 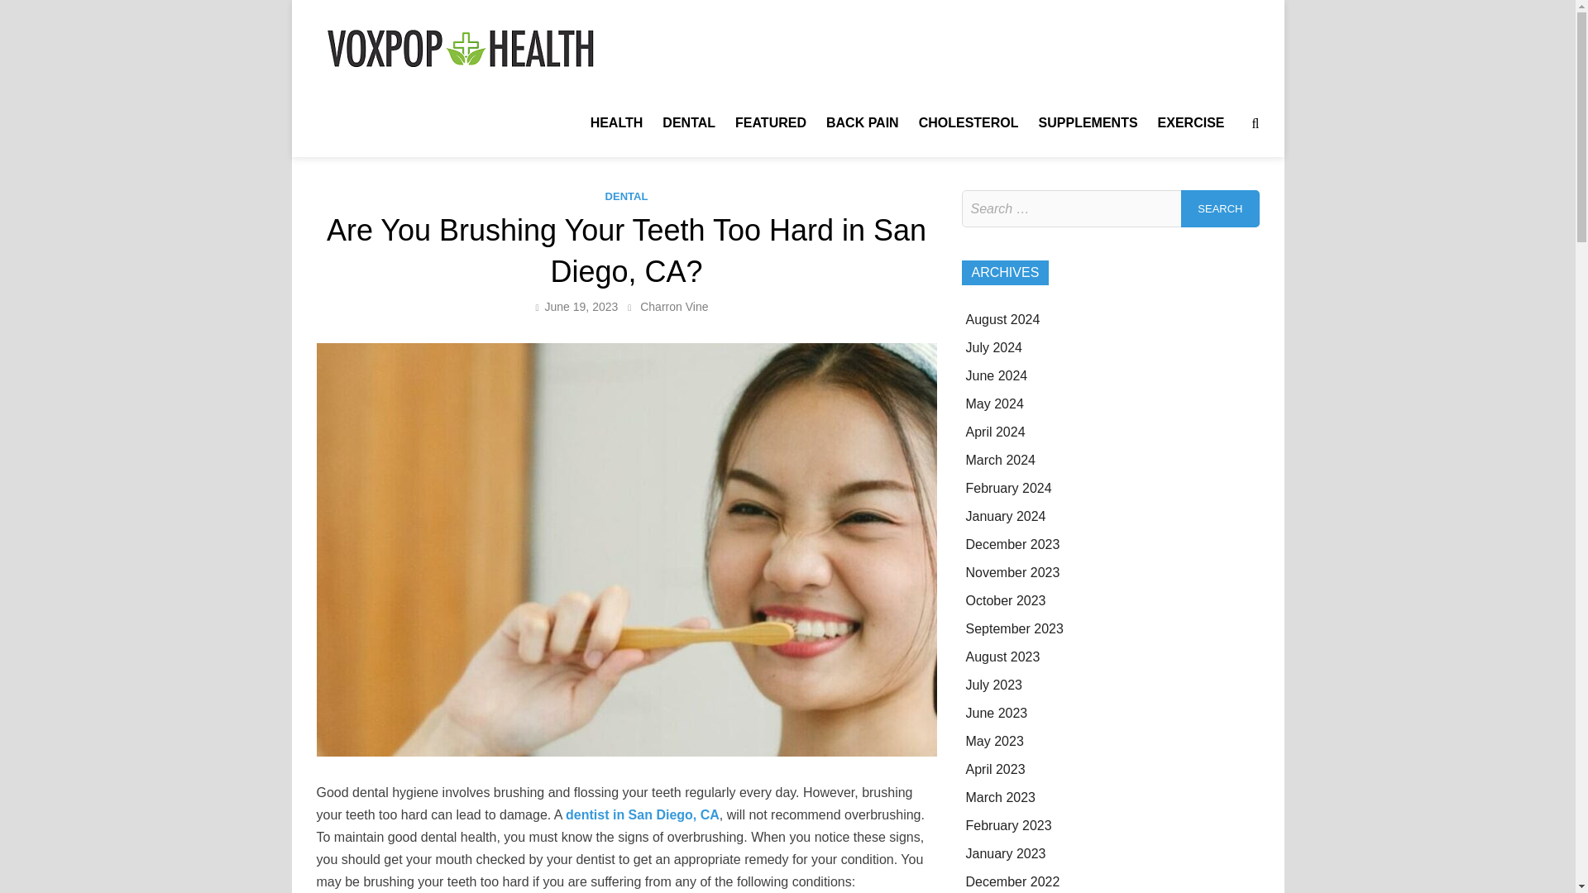 I want to click on January 2023, so click(x=1006, y=853).